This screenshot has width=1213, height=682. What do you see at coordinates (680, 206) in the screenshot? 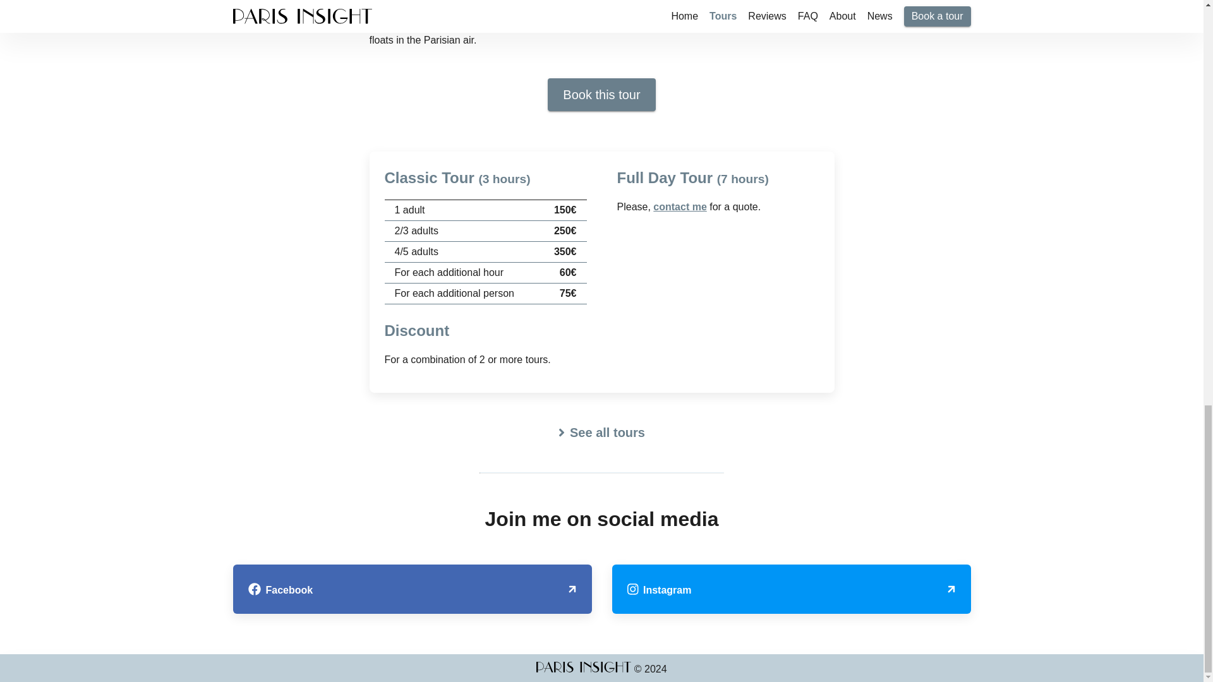
I see `contact me` at bounding box center [680, 206].